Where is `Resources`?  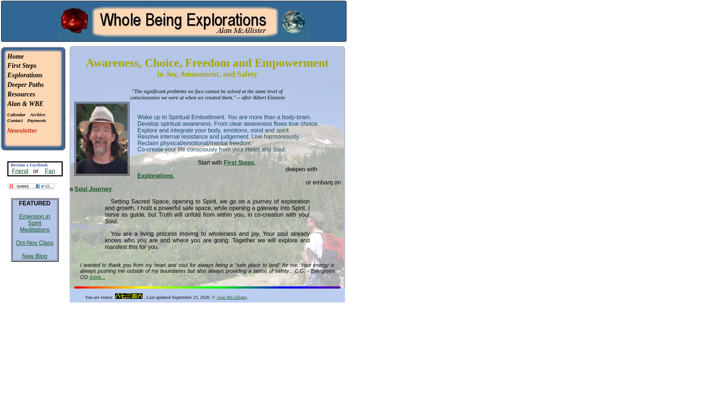 Resources is located at coordinates (21, 94).